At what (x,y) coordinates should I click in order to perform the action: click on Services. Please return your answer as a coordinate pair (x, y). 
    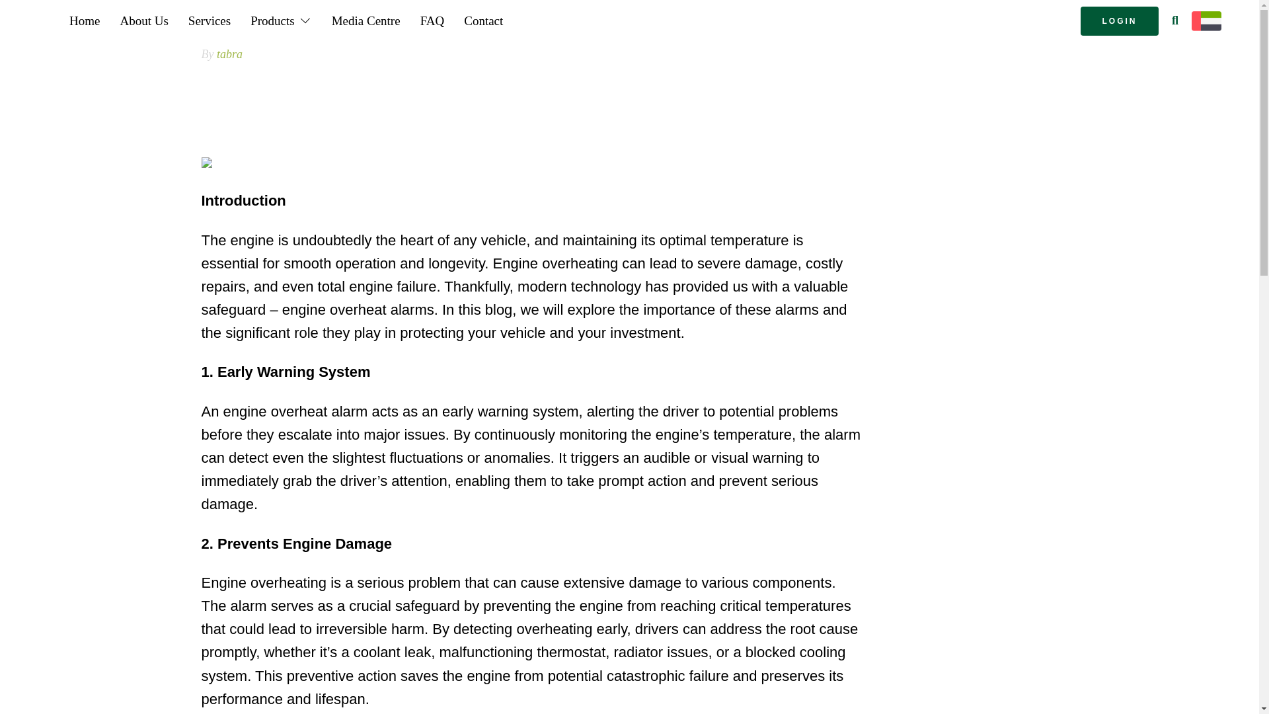
    Looking at the image, I should click on (210, 20).